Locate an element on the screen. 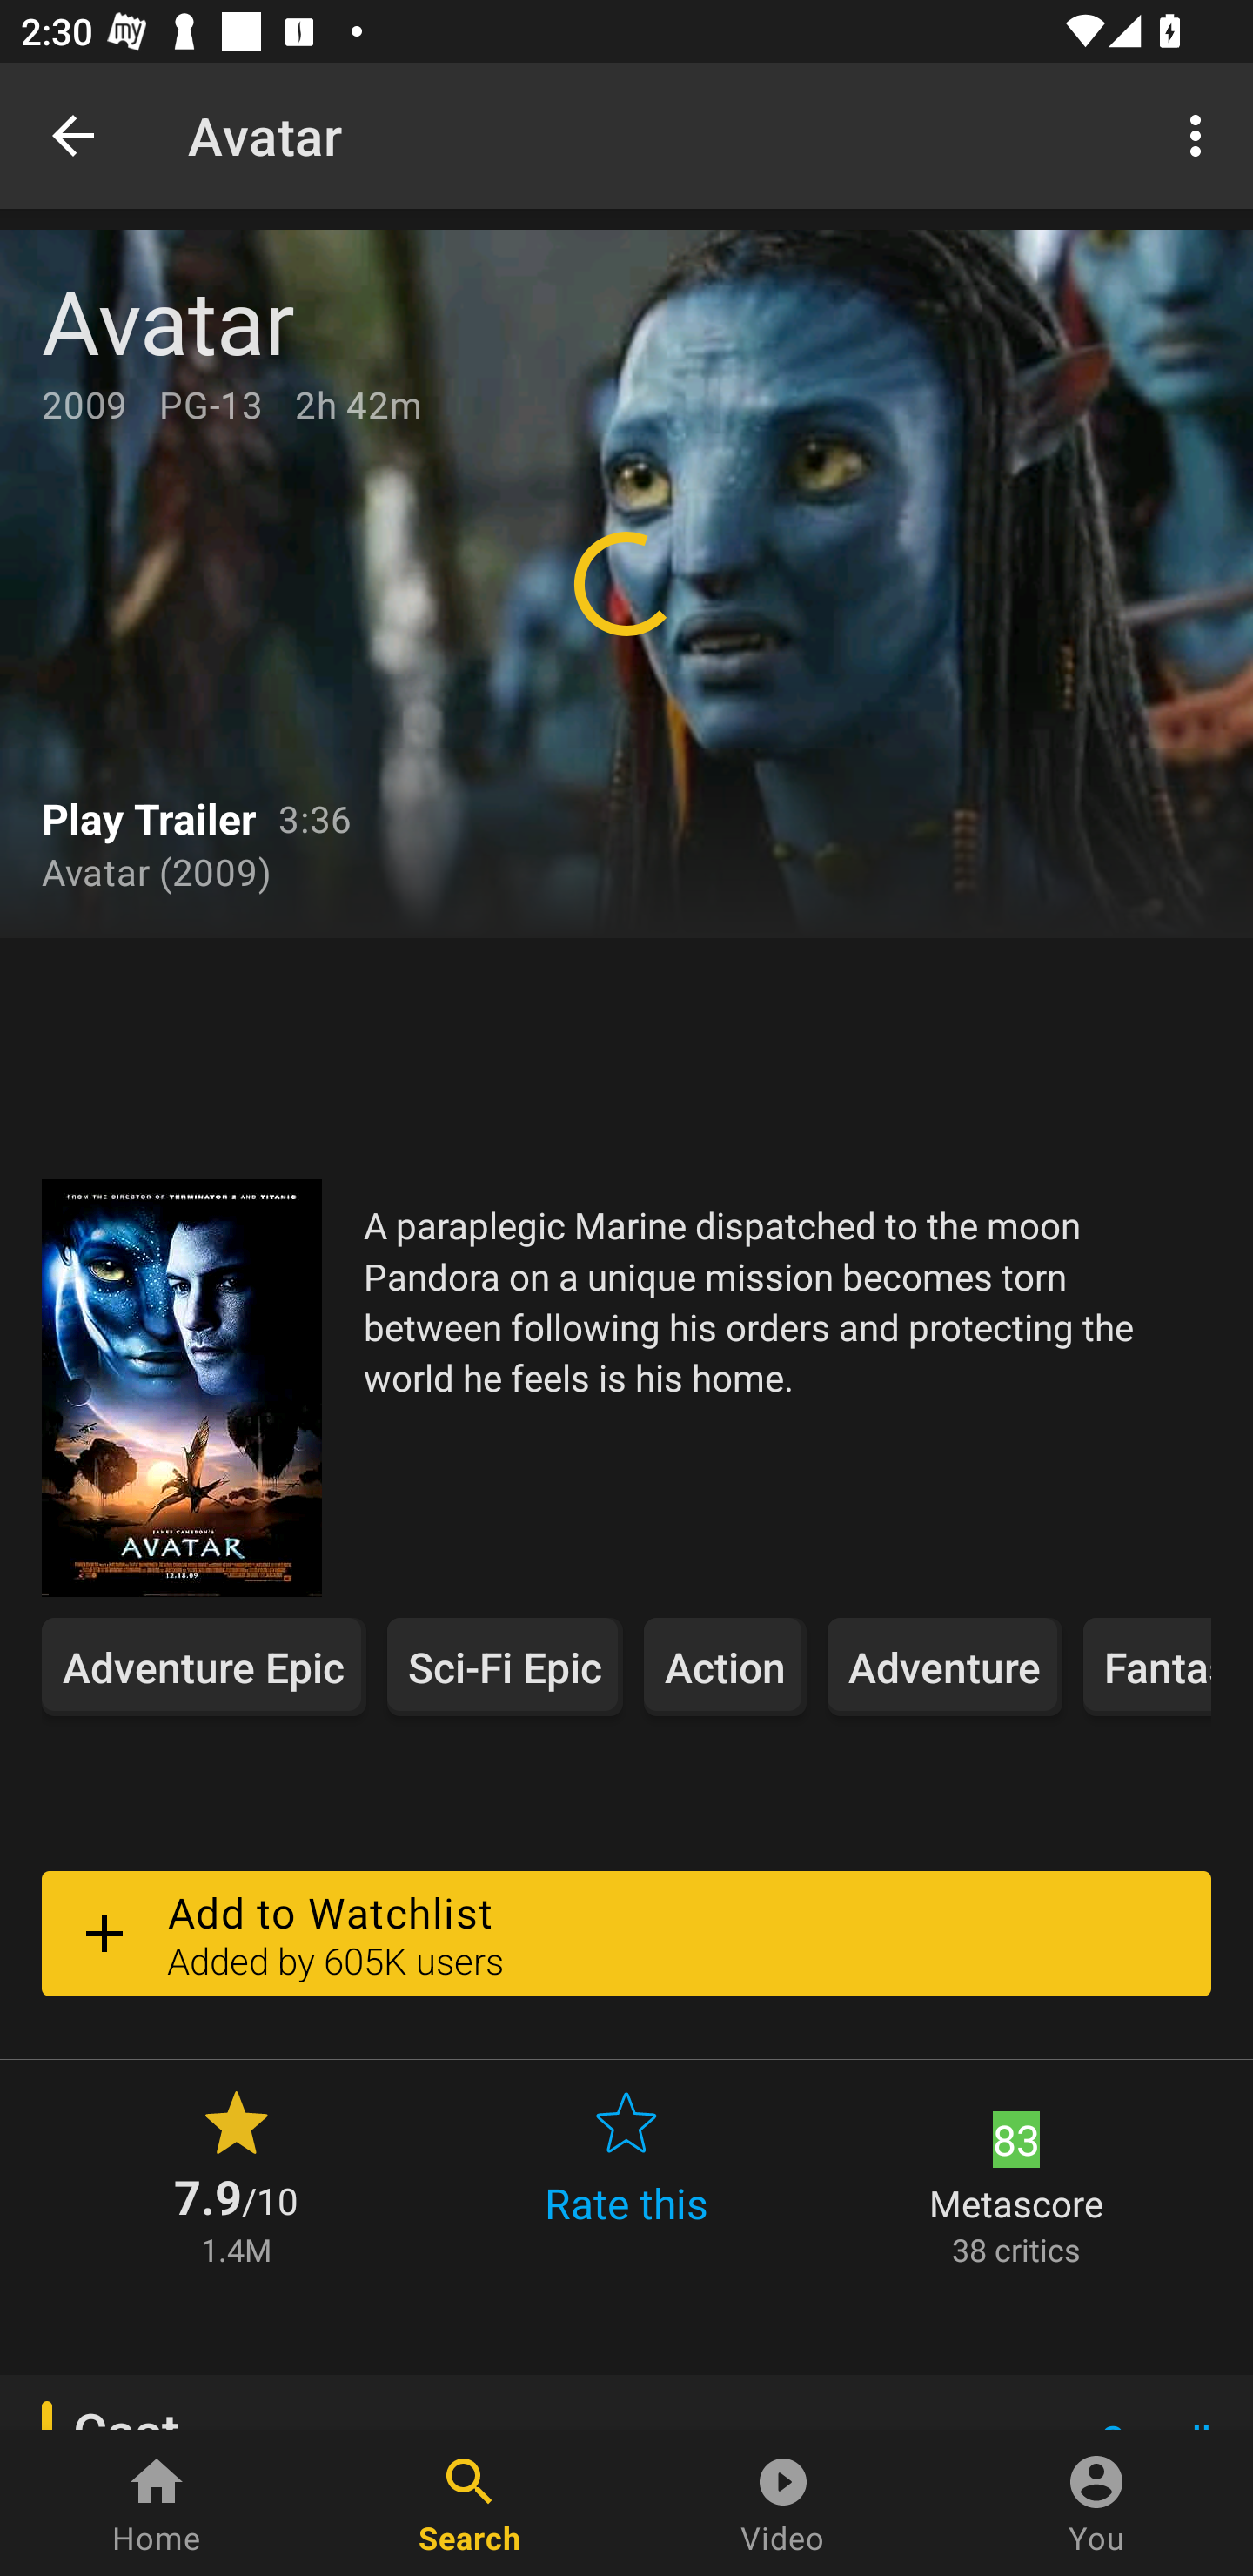 This screenshot has width=1253, height=2576. Action is located at coordinates (726, 1666).